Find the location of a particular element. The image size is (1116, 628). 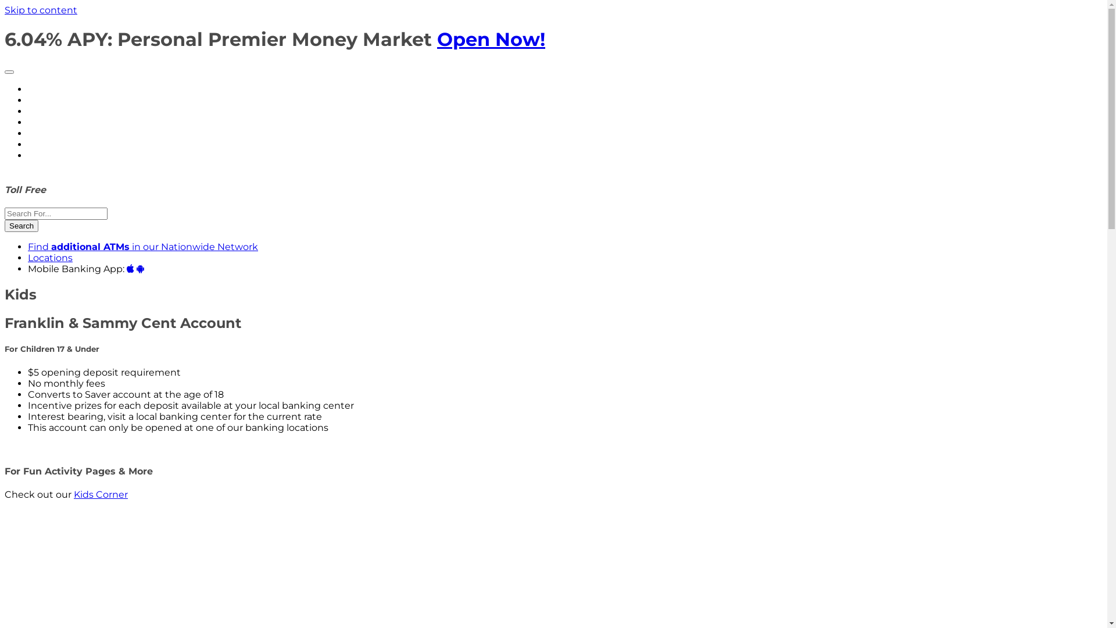

Open Online is located at coordinates (63, 90).